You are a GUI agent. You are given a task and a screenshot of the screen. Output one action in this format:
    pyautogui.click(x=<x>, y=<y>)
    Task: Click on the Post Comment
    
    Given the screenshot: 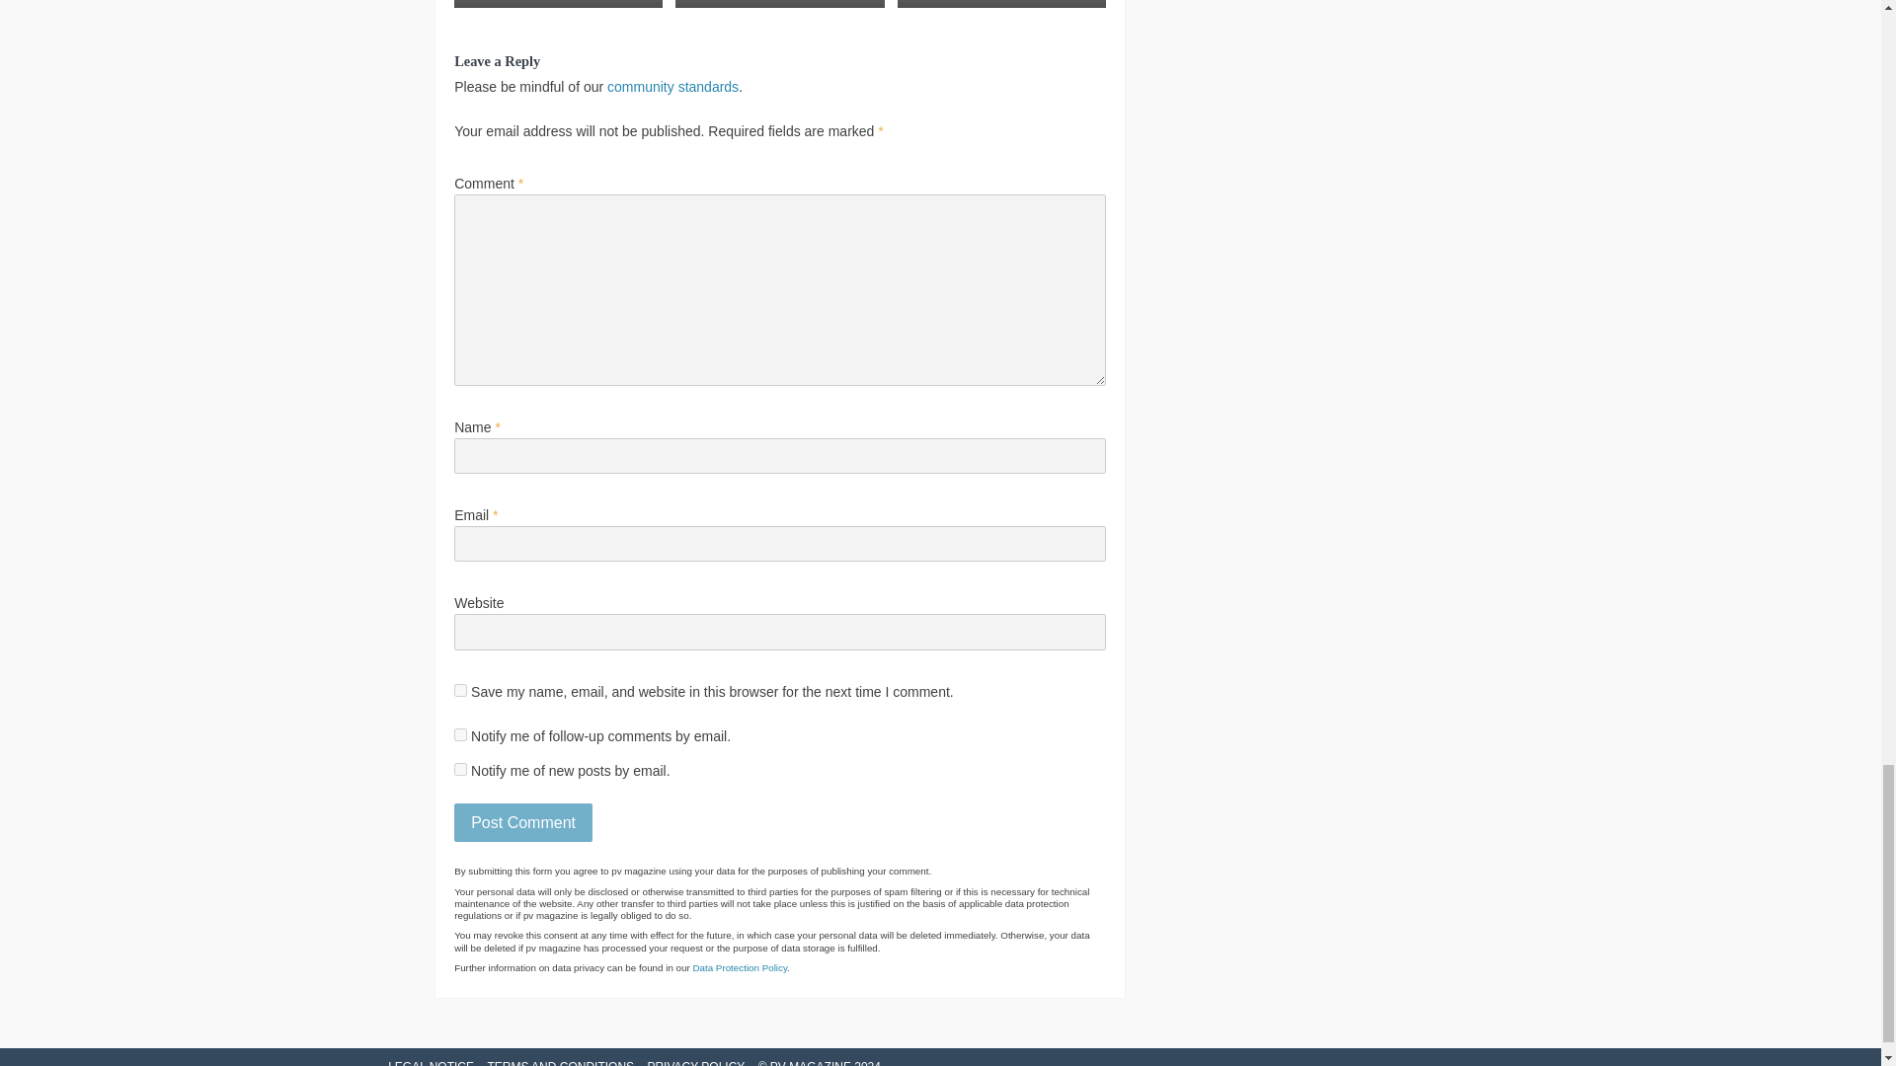 What is the action you would take?
    pyautogui.click(x=523, y=823)
    